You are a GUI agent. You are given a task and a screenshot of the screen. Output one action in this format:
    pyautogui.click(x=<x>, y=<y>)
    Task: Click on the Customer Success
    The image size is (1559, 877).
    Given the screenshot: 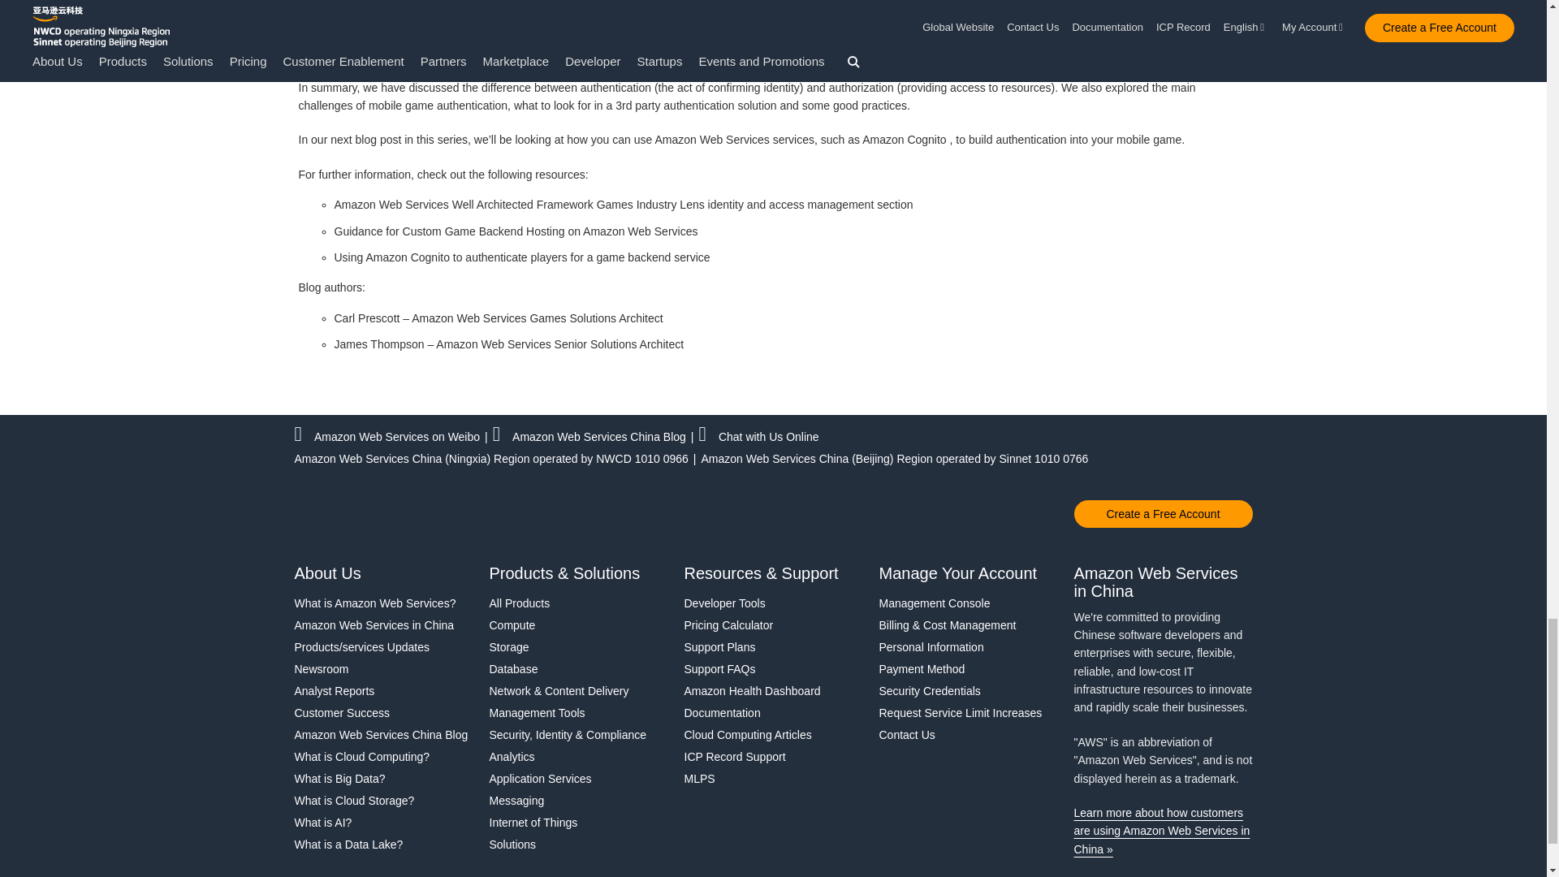 What is the action you would take?
    pyautogui.click(x=383, y=713)
    